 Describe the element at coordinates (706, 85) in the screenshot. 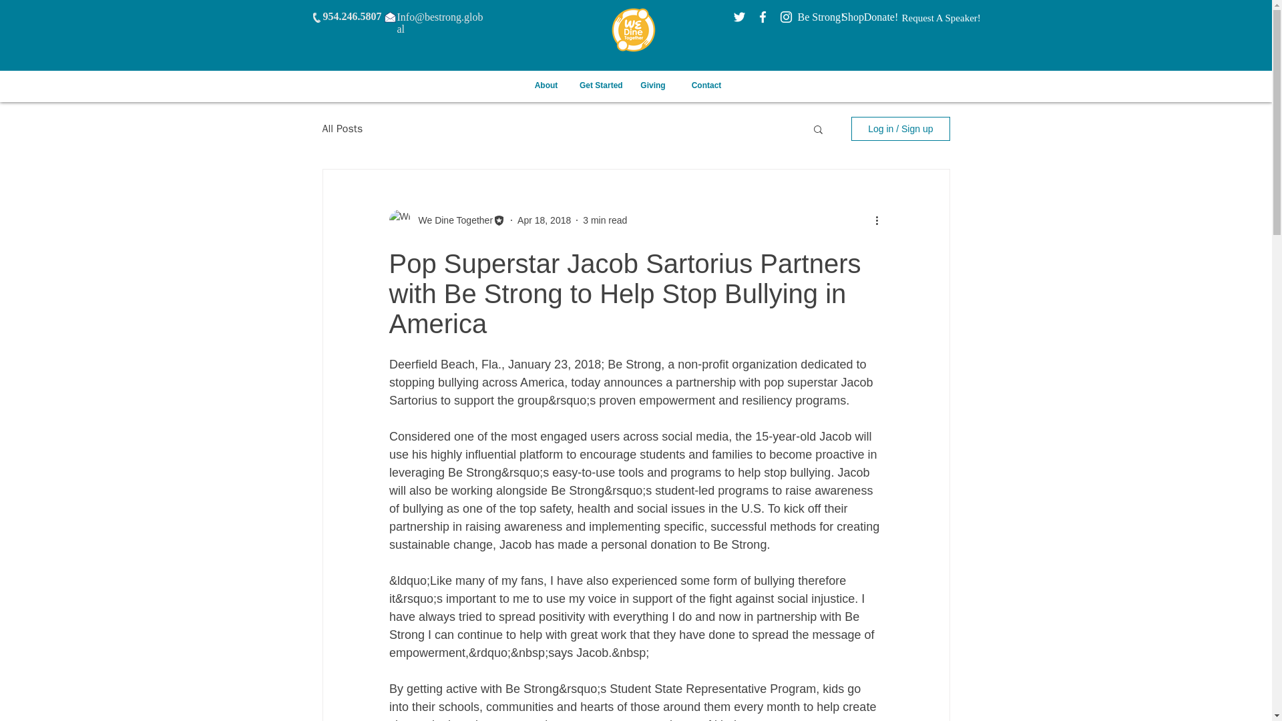

I see `Contact` at that location.